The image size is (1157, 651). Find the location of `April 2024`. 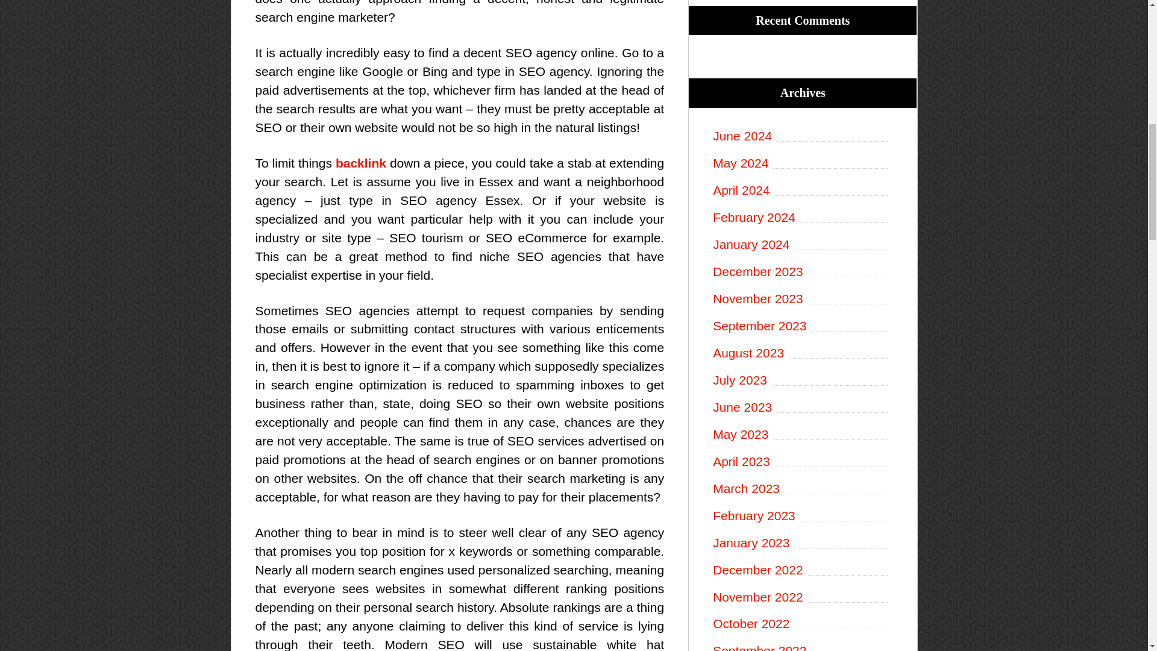

April 2024 is located at coordinates (802, 190).